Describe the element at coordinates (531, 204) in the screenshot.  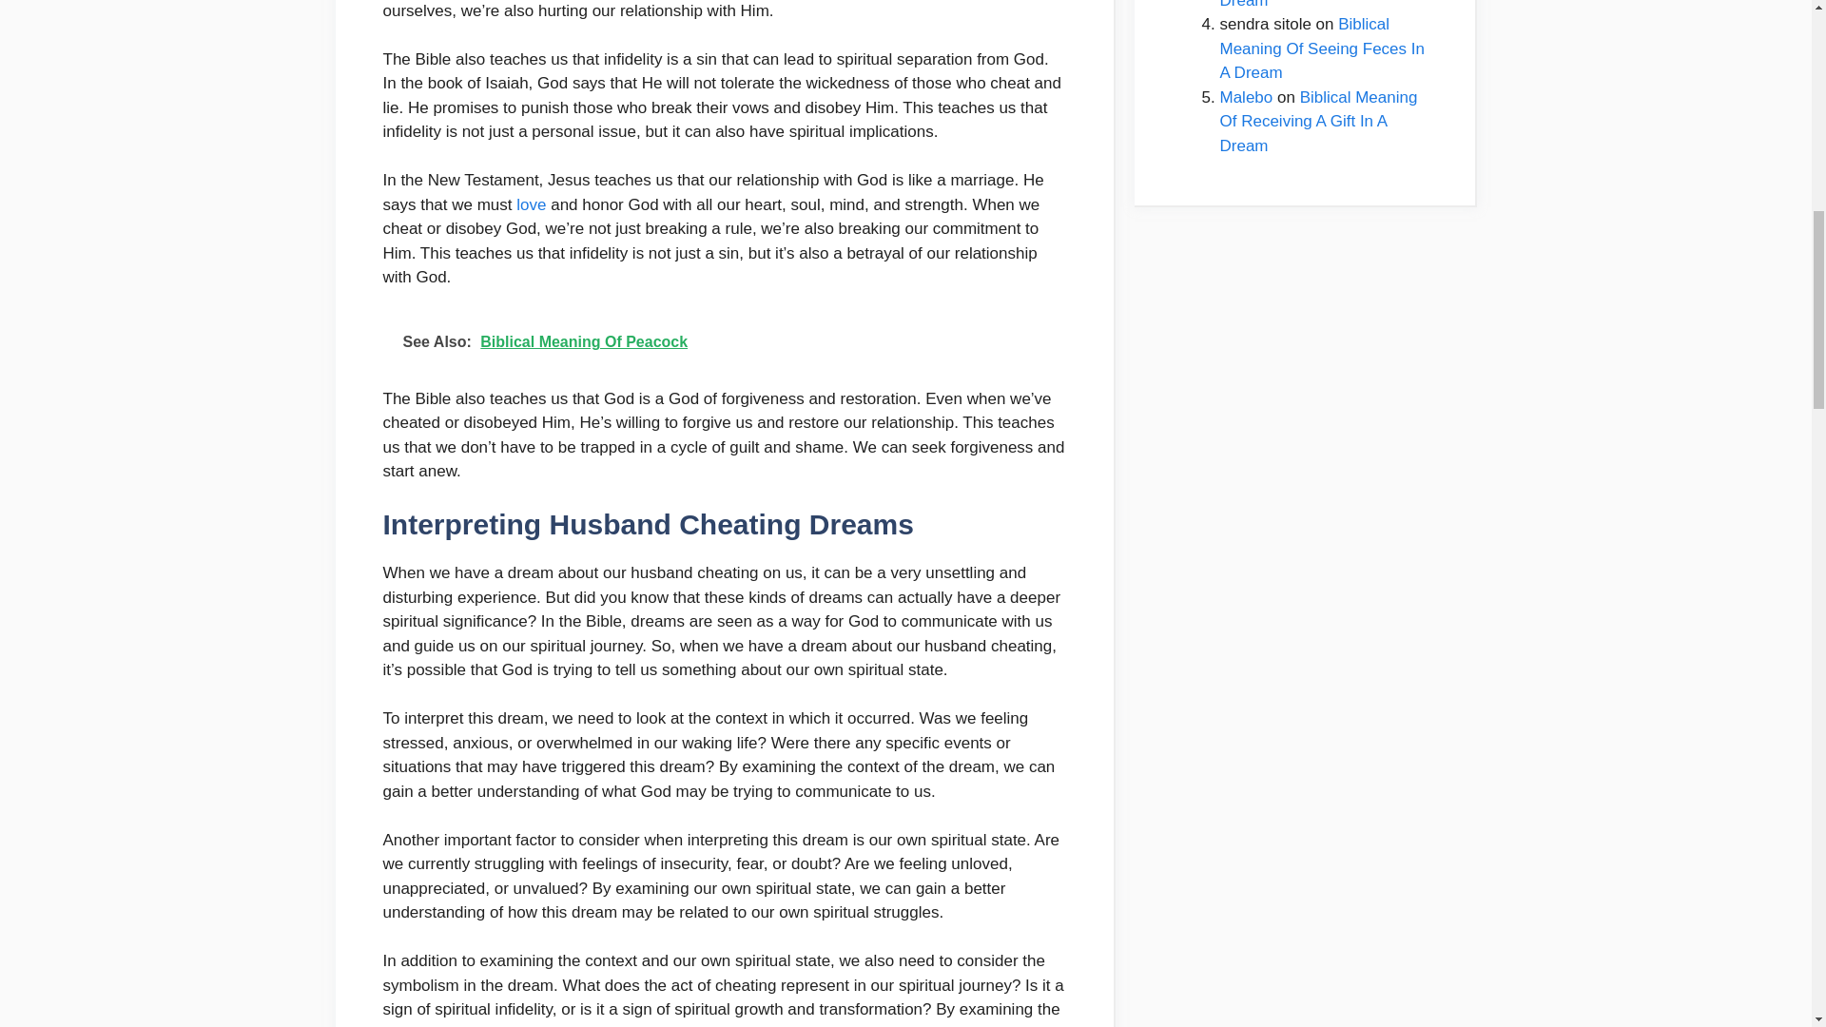
I see `love` at that location.